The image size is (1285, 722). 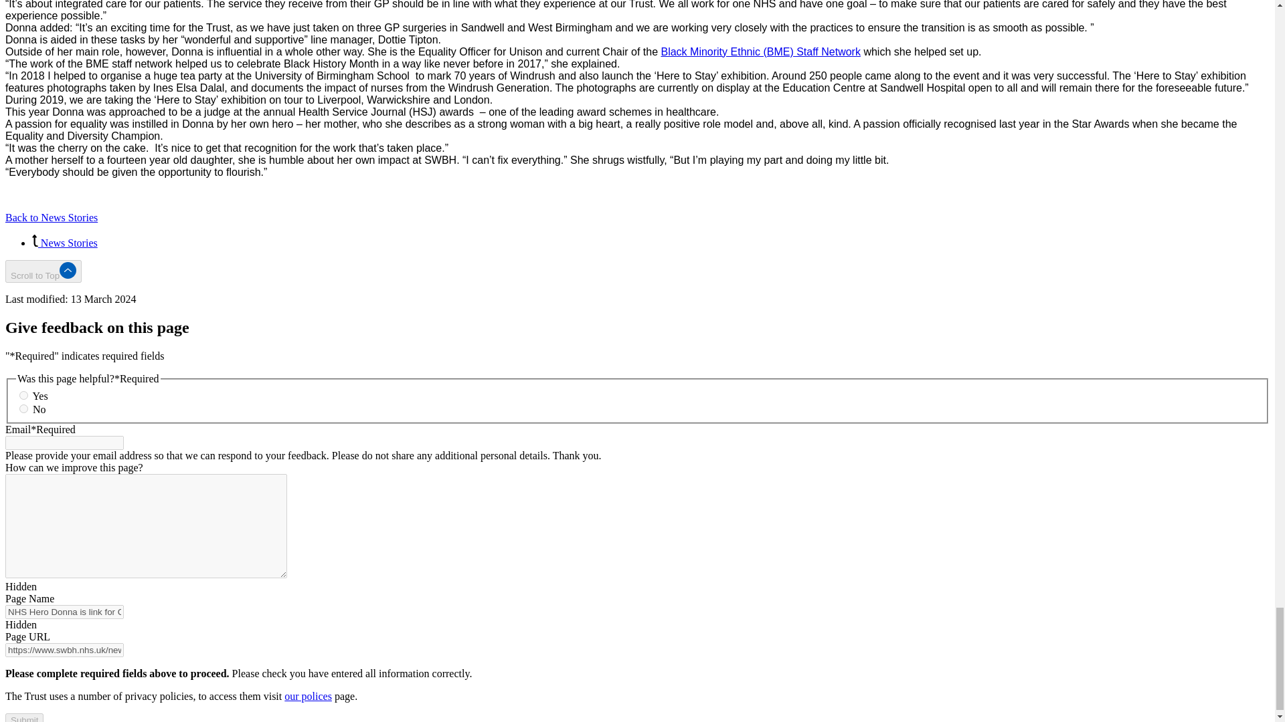 I want to click on No, so click(x=23, y=408).